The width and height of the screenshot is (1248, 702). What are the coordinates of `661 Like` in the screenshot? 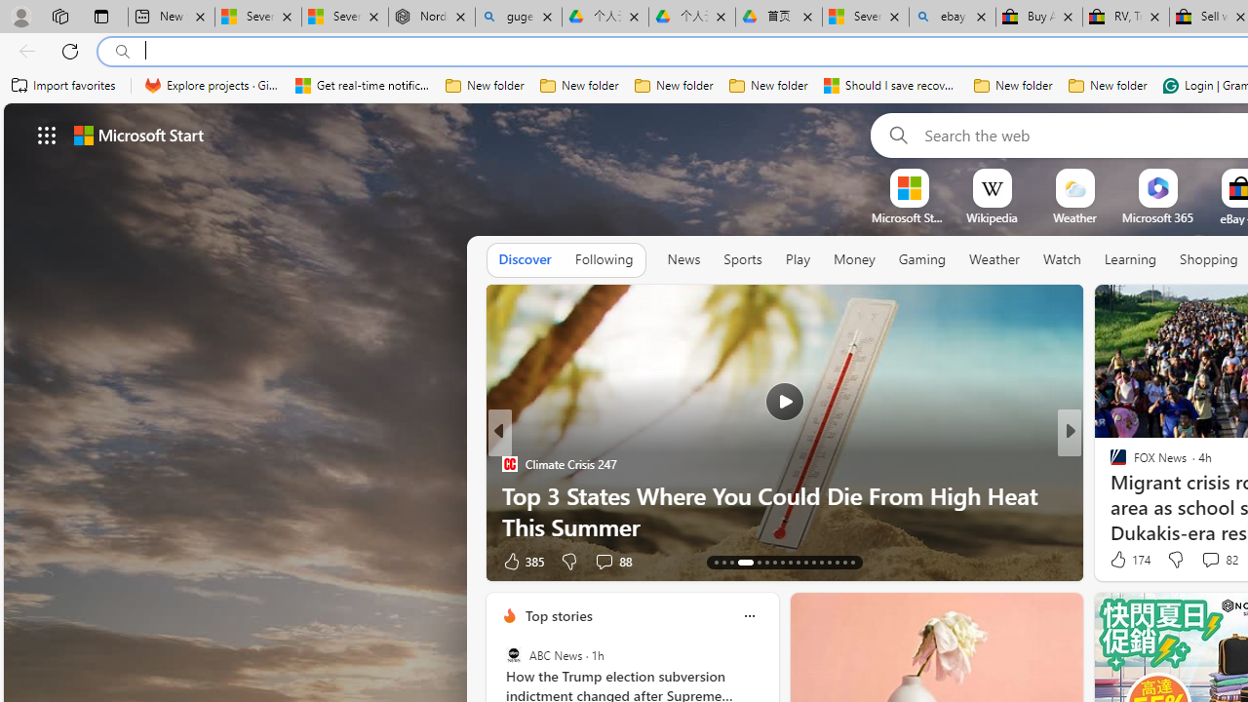 It's located at (1123, 560).